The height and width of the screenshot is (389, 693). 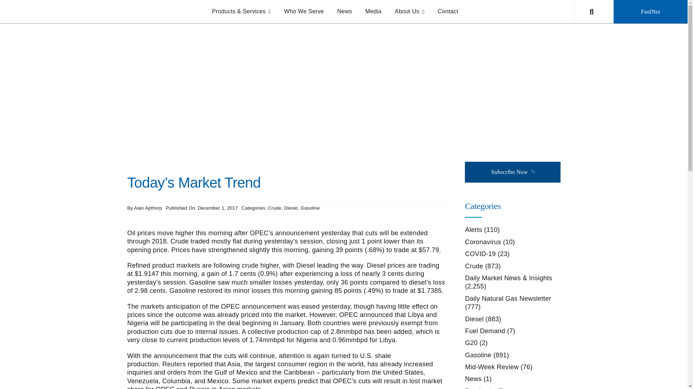 I want to click on ngn-icon, so click(x=521, y=69).